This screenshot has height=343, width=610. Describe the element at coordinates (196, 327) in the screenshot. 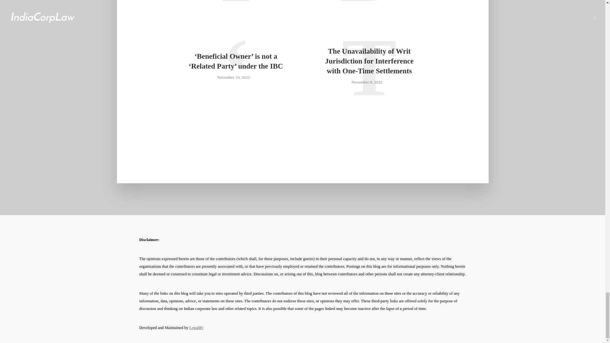

I see `Legalify` at that location.